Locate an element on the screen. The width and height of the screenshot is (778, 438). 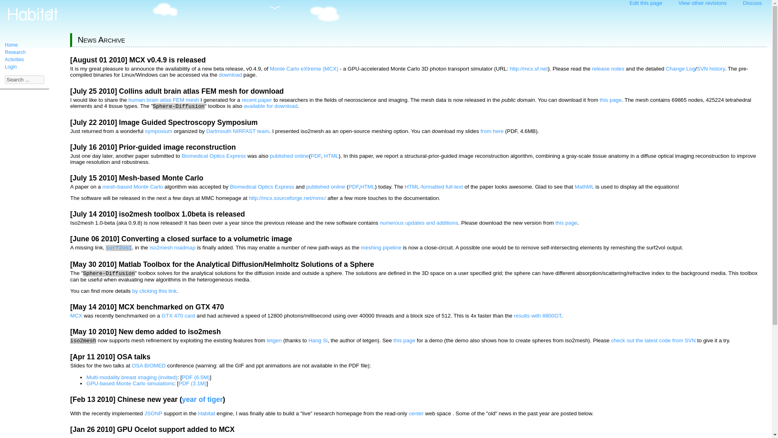
from here is located at coordinates (492, 131).